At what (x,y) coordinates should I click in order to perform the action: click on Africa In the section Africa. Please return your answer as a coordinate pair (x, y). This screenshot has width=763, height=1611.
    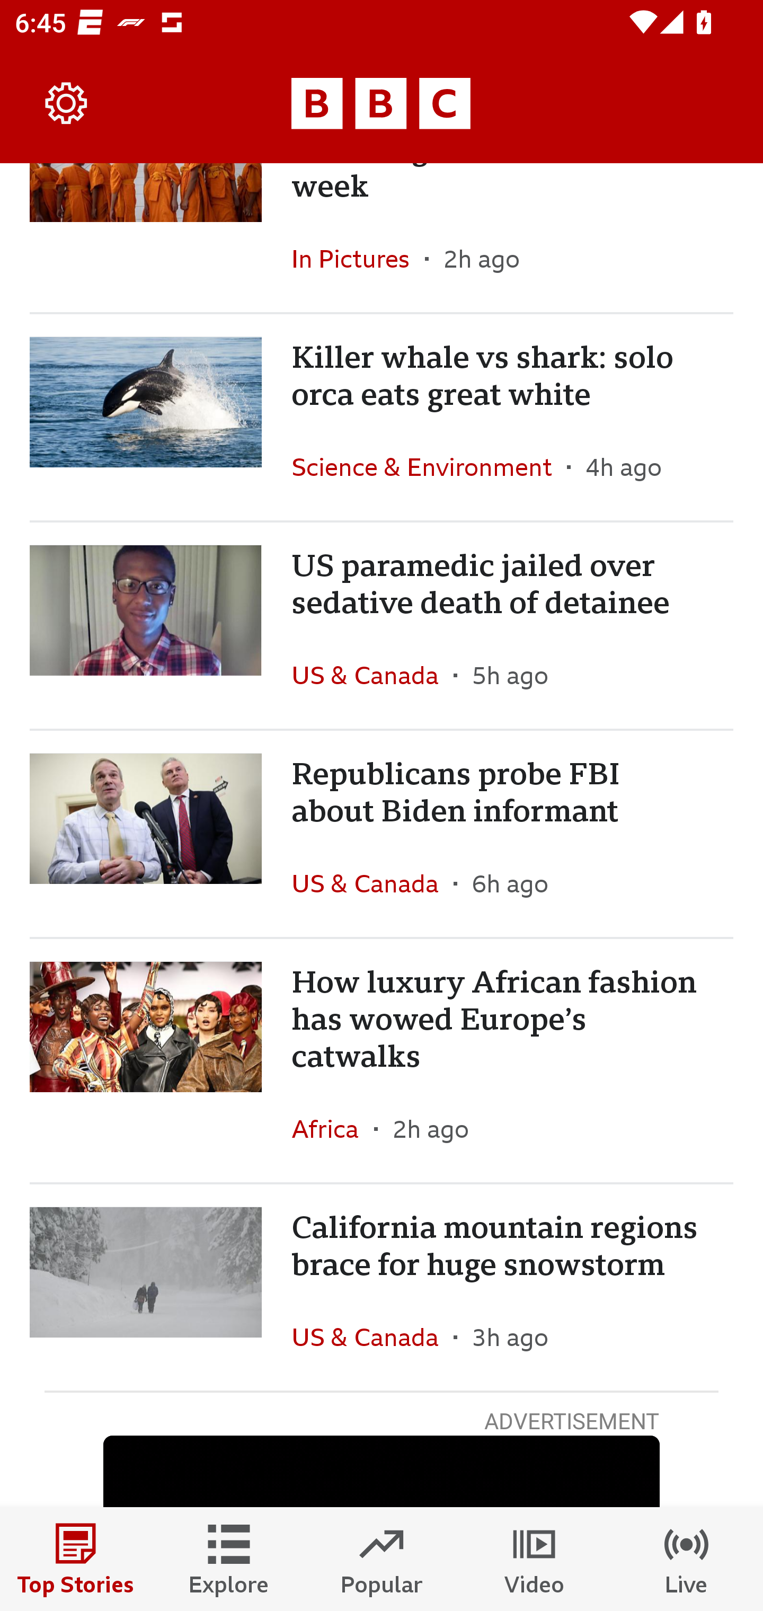
    Looking at the image, I should click on (333, 1128).